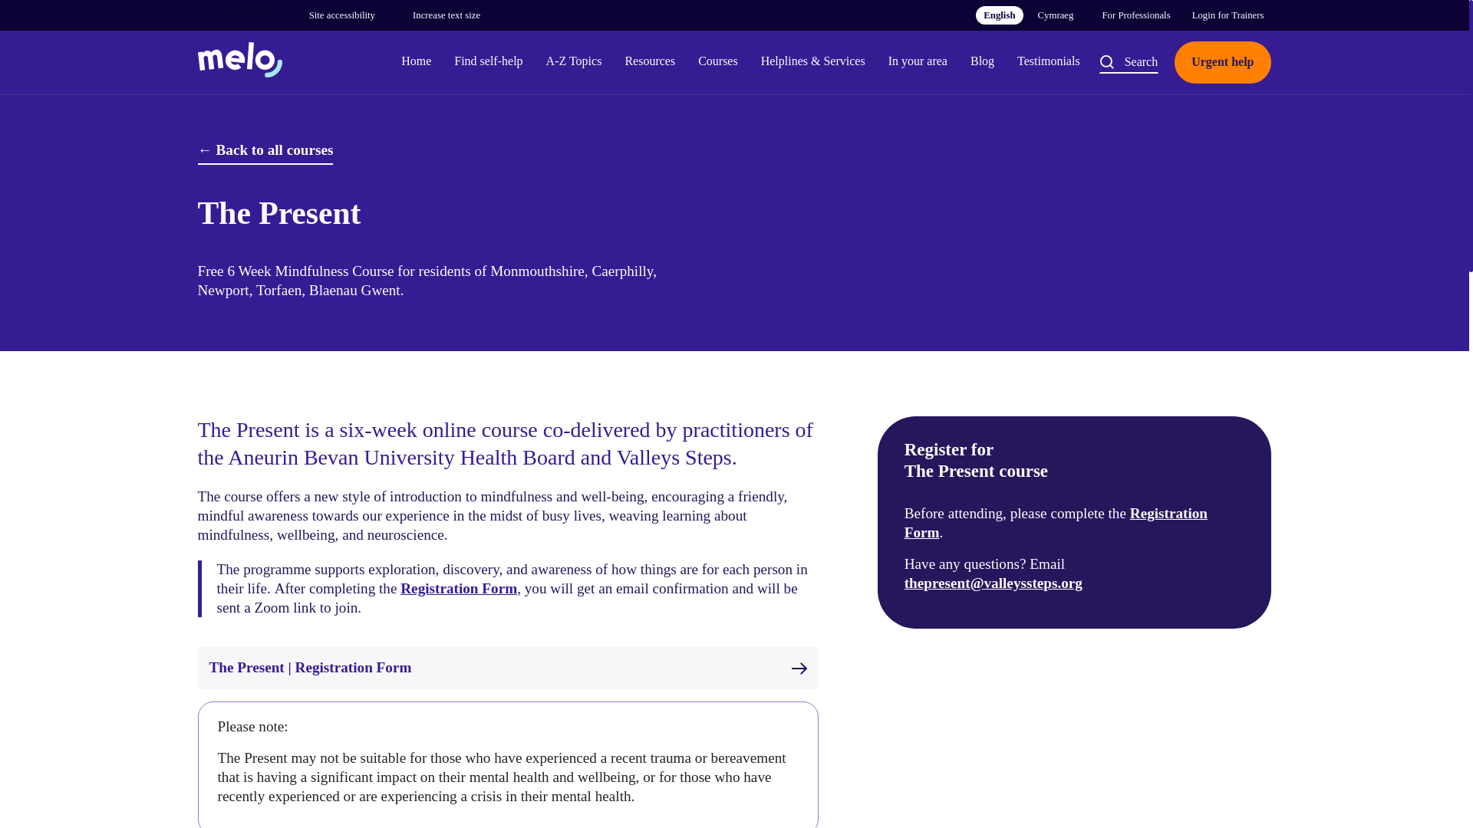 This screenshot has width=1473, height=828. I want to click on Urgent help, so click(1221, 63).